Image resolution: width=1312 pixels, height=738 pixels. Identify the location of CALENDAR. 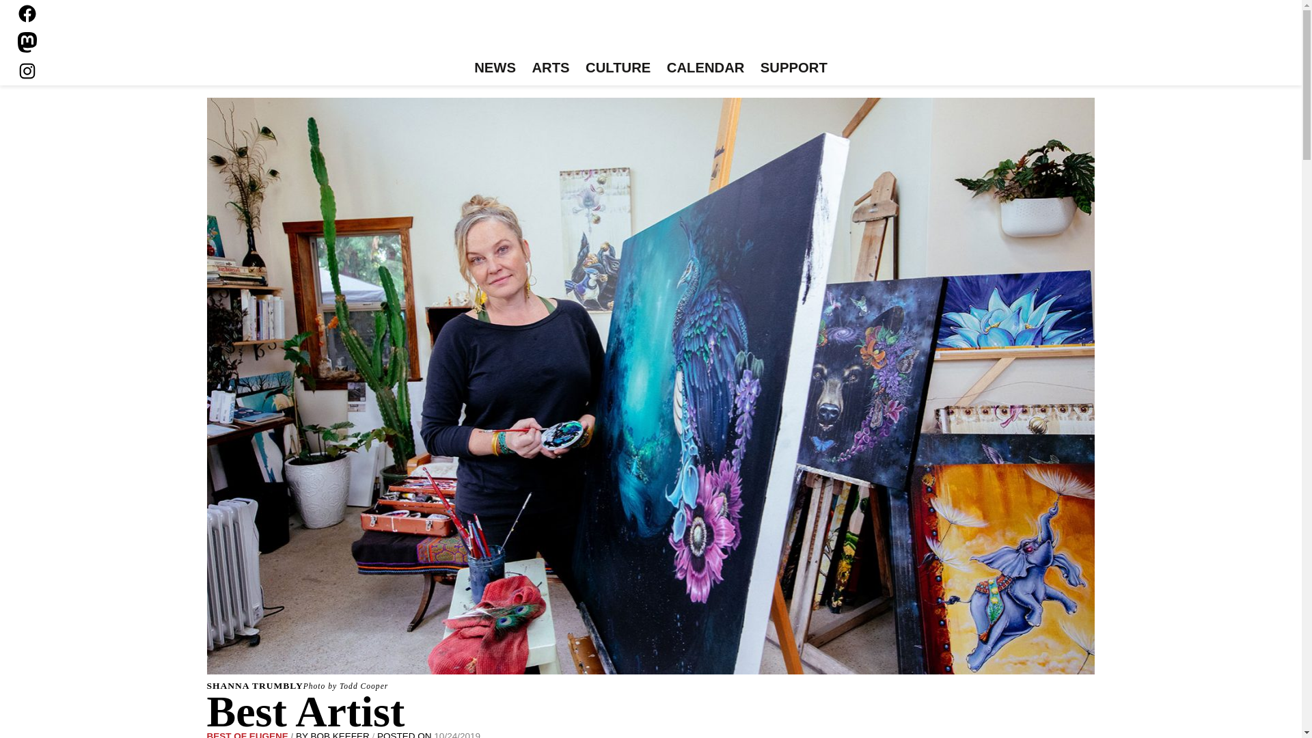
(705, 68).